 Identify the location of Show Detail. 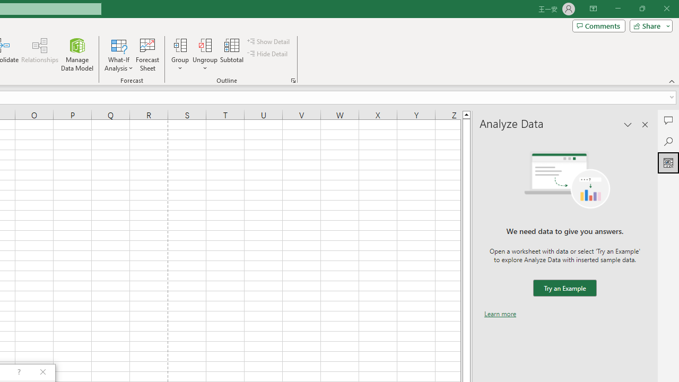
(269, 41).